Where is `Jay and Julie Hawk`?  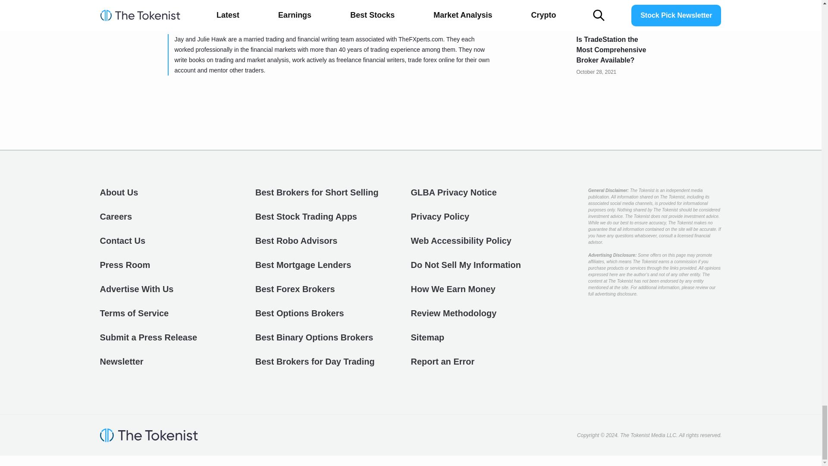 Jay and Julie Hawk is located at coordinates (226, 15).